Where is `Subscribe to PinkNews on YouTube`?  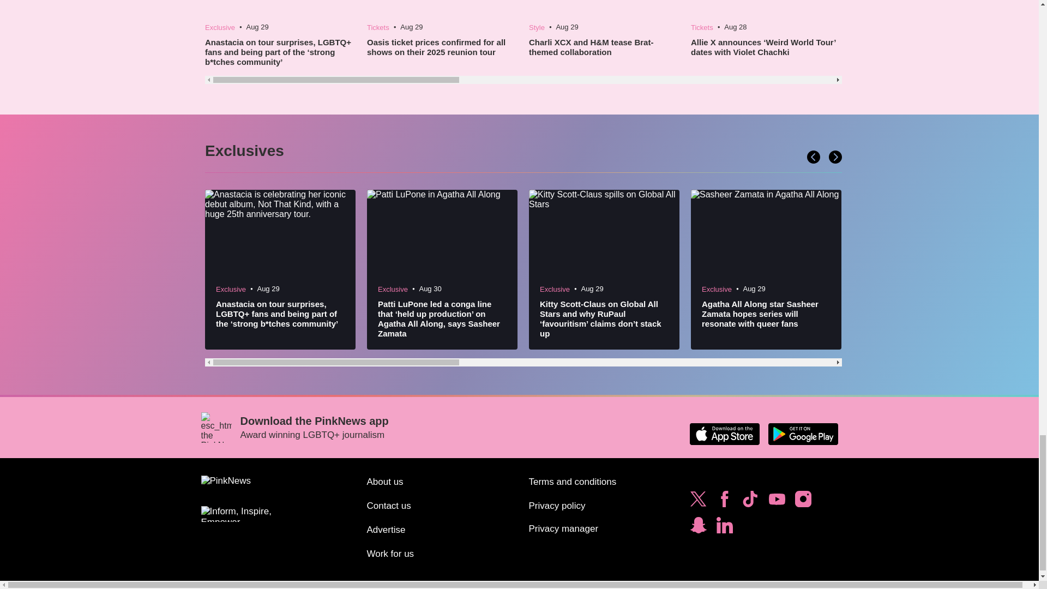 Subscribe to PinkNews on YouTube is located at coordinates (777, 502).